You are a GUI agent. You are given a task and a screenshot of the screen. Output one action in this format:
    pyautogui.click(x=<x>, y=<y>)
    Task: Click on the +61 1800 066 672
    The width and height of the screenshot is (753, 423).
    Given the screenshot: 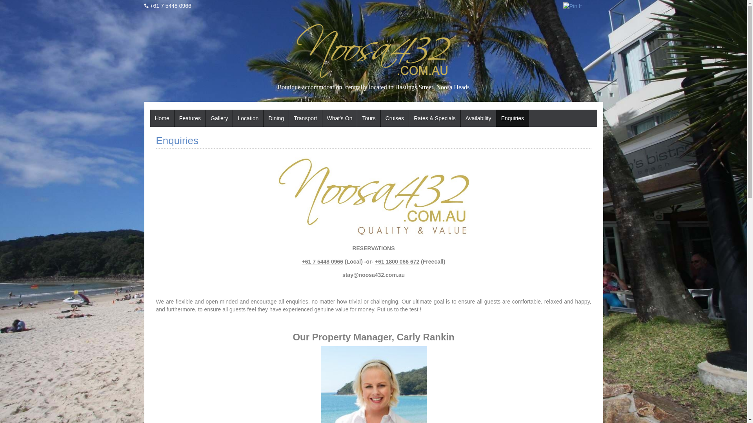 What is the action you would take?
    pyautogui.click(x=397, y=262)
    